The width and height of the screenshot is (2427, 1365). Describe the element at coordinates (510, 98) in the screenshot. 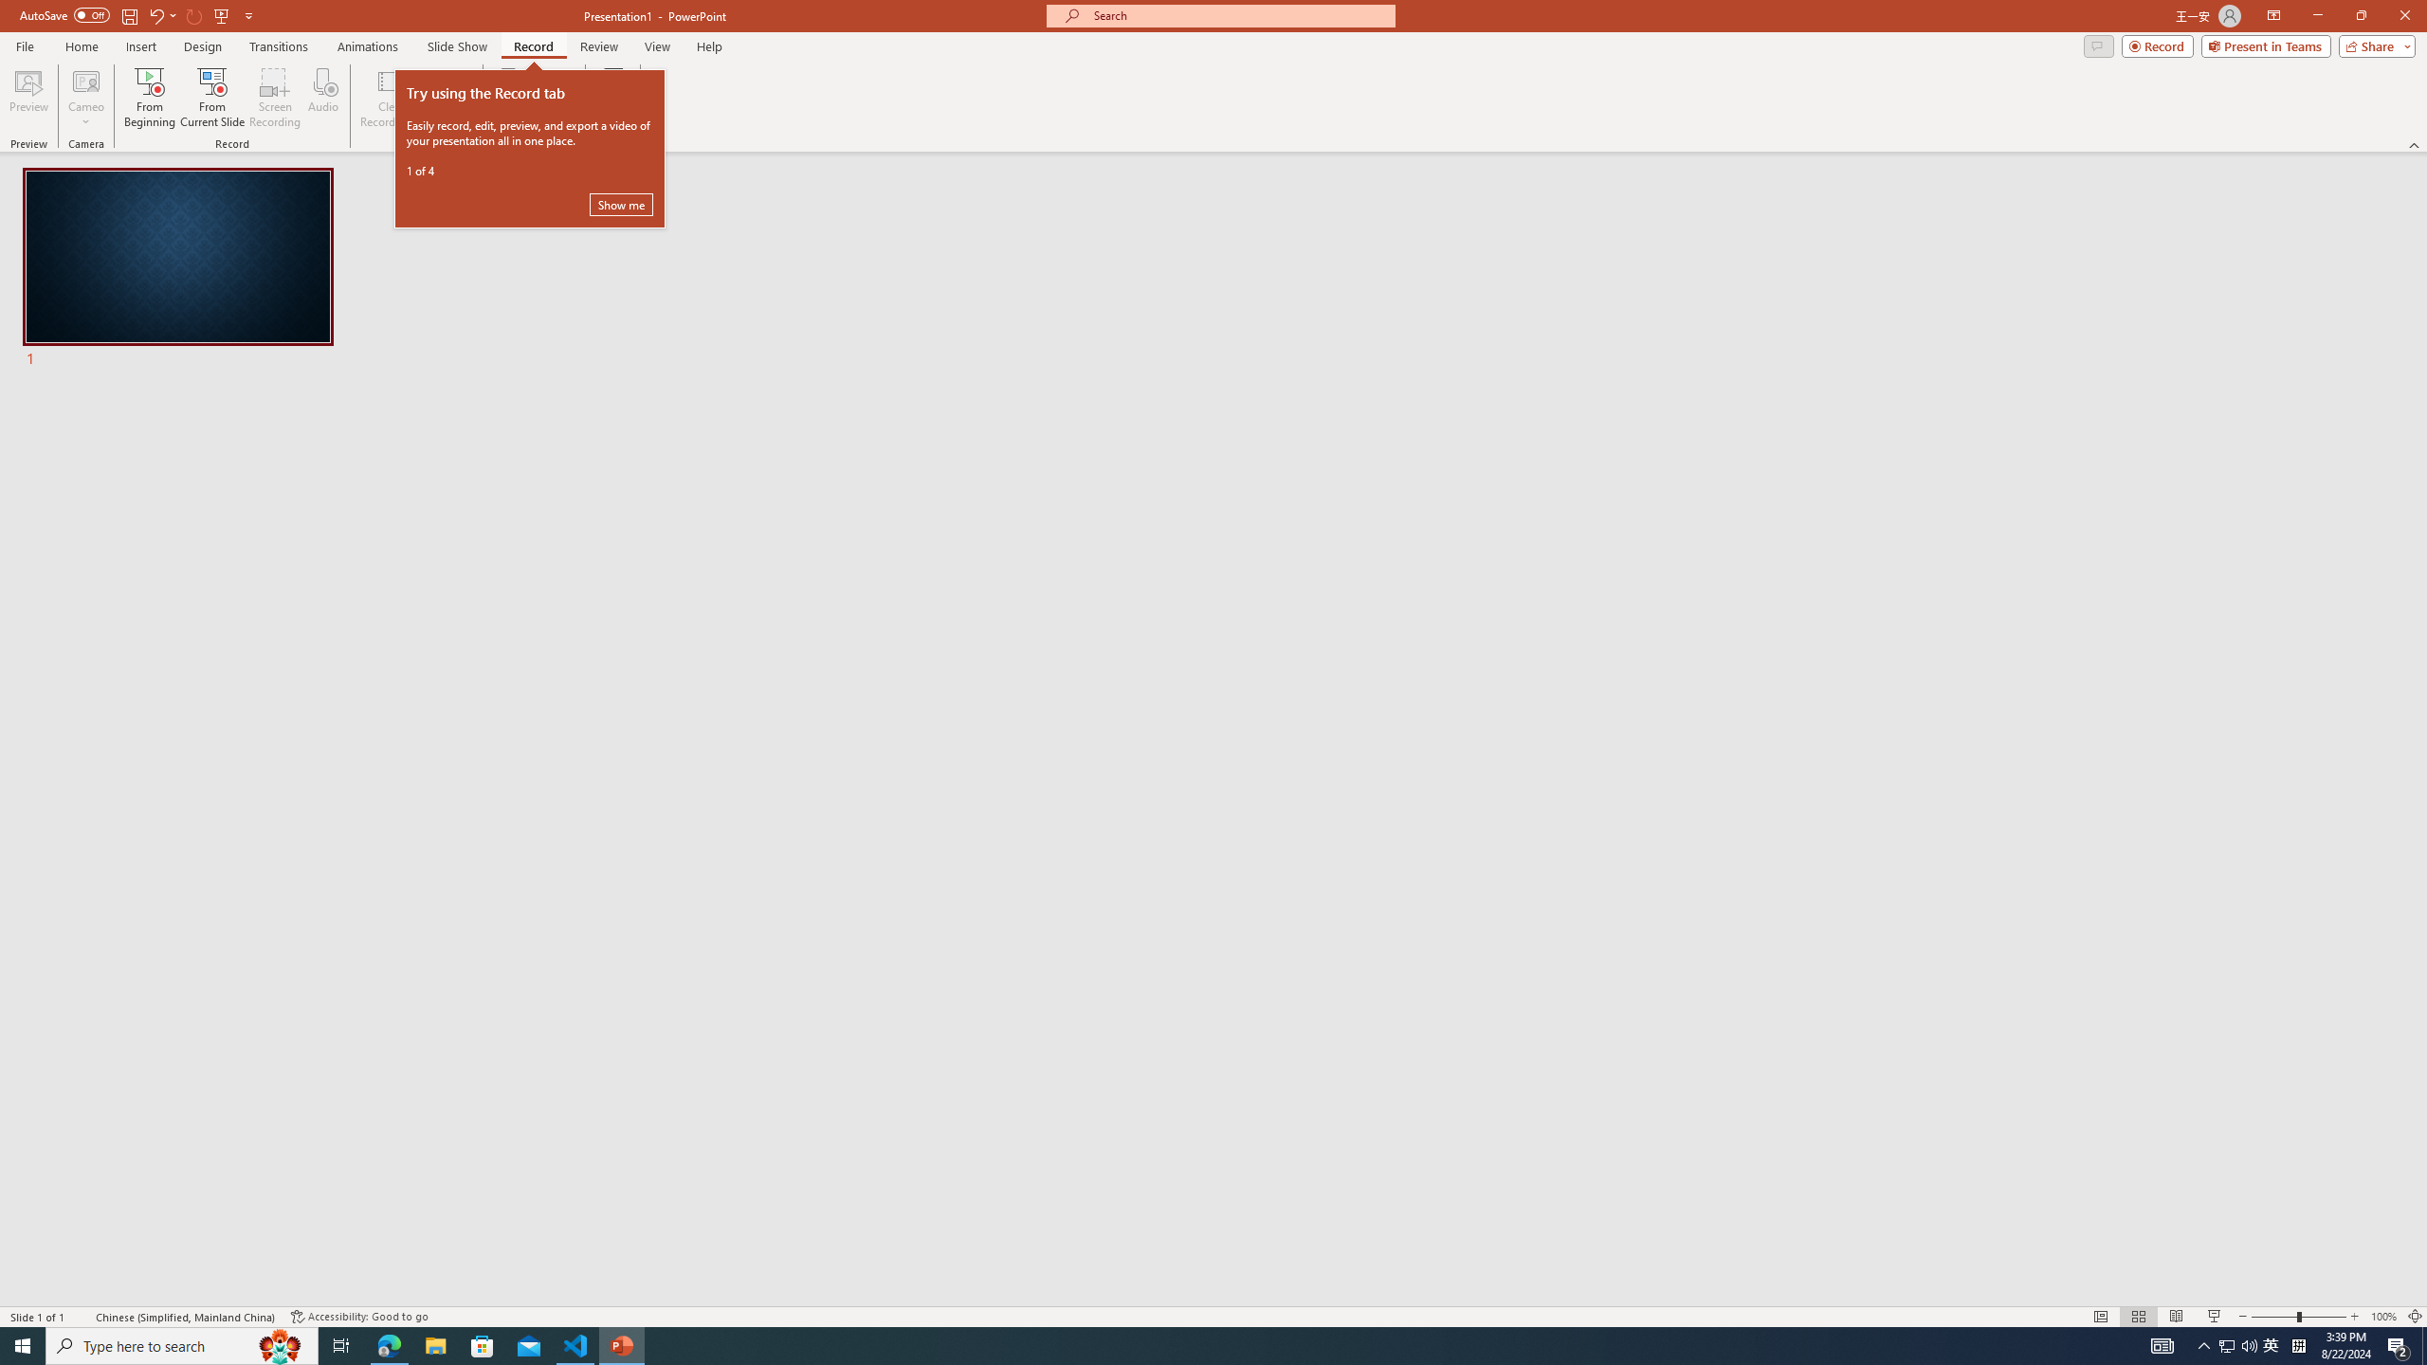

I see `Save as Show` at that location.